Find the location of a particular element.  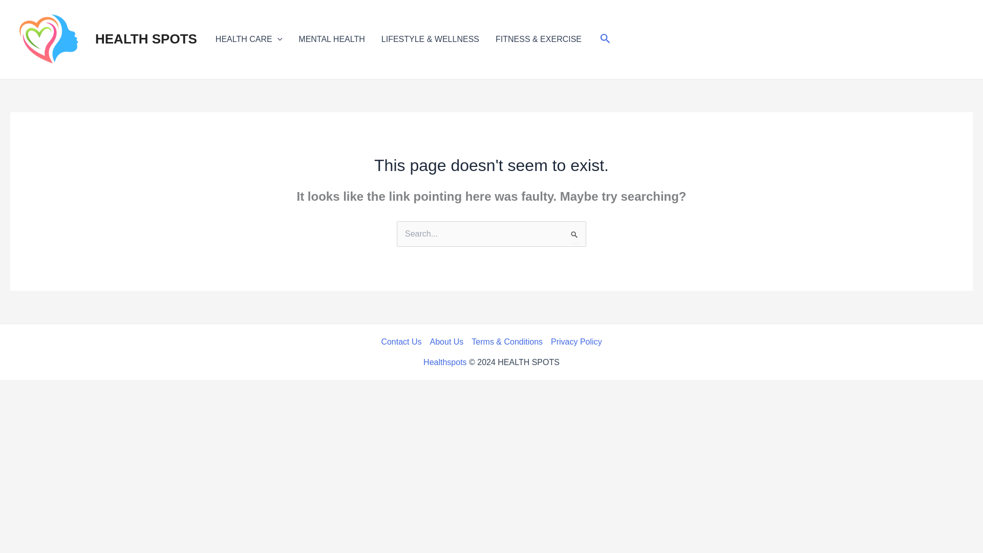

Search is located at coordinates (605, 39).